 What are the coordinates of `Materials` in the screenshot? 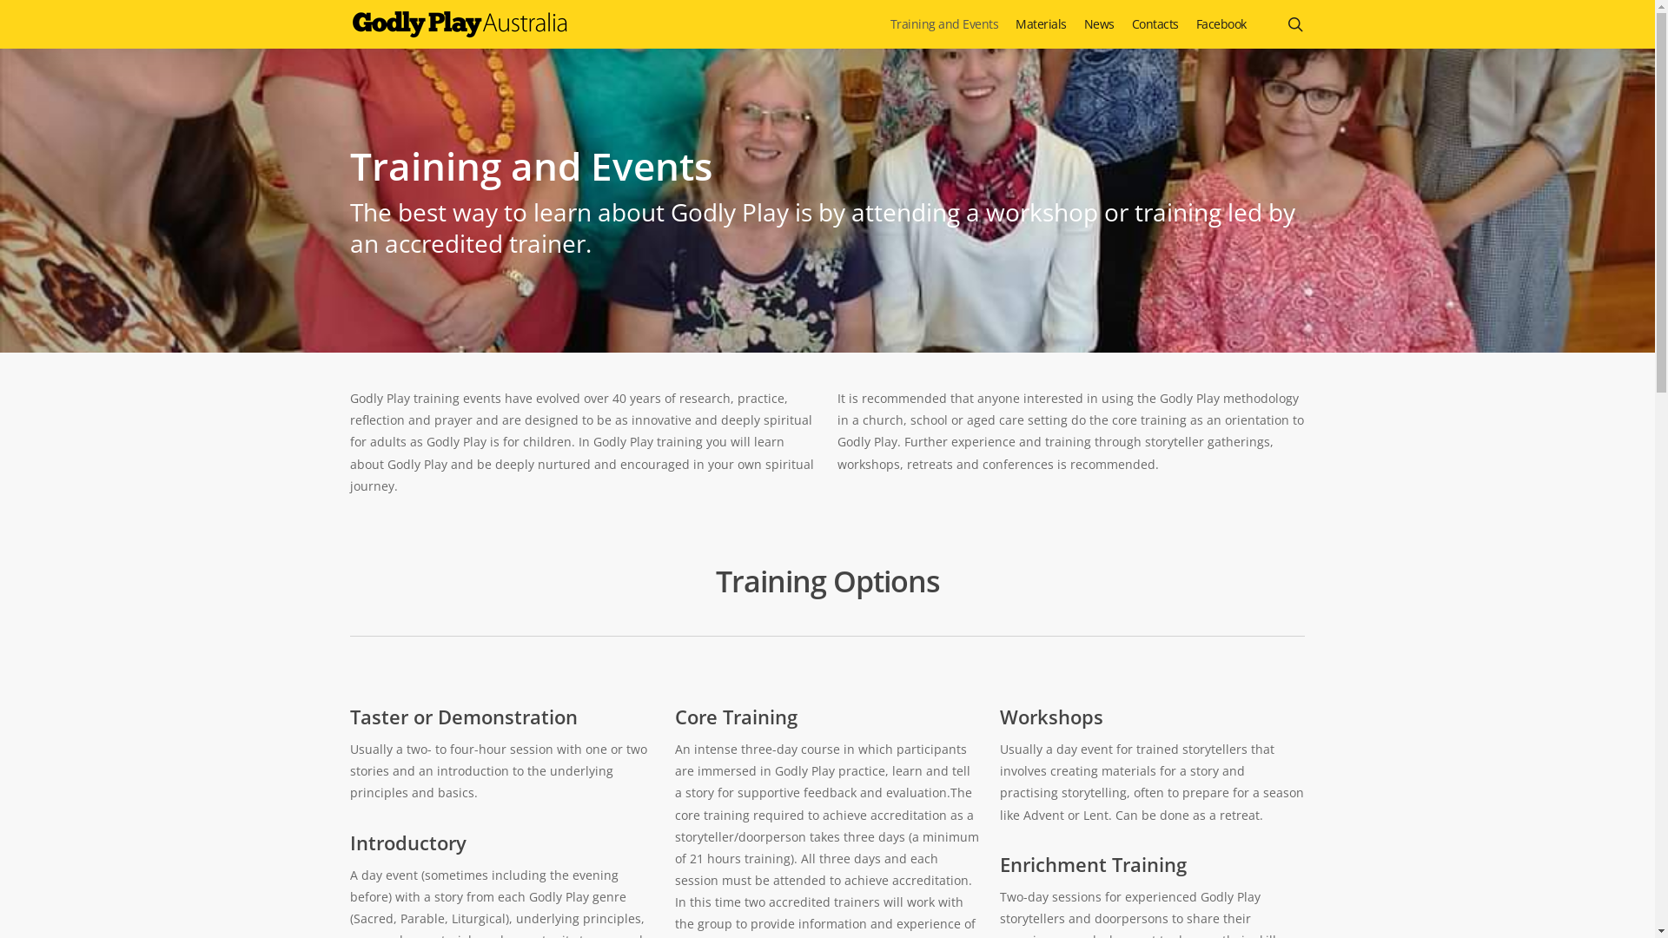 It's located at (1041, 24).